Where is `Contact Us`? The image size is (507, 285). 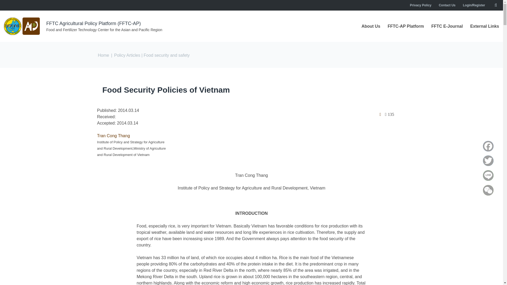 Contact Us is located at coordinates (447, 5).